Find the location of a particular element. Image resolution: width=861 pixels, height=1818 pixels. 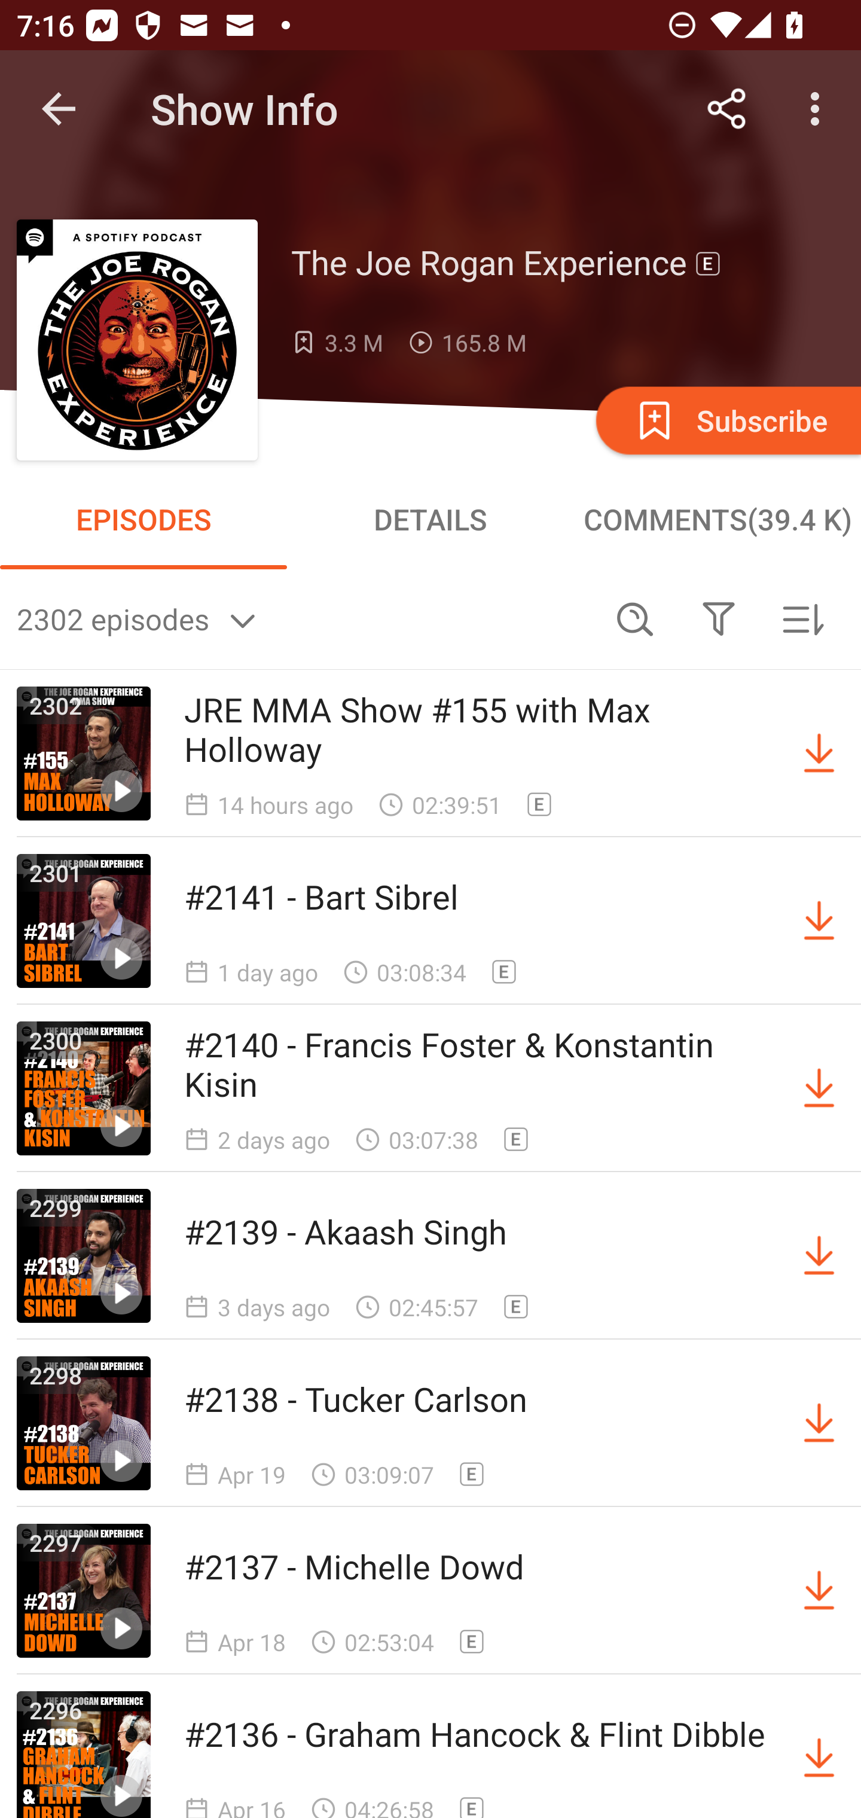

Subscribe is located at coordinates (726, 420).